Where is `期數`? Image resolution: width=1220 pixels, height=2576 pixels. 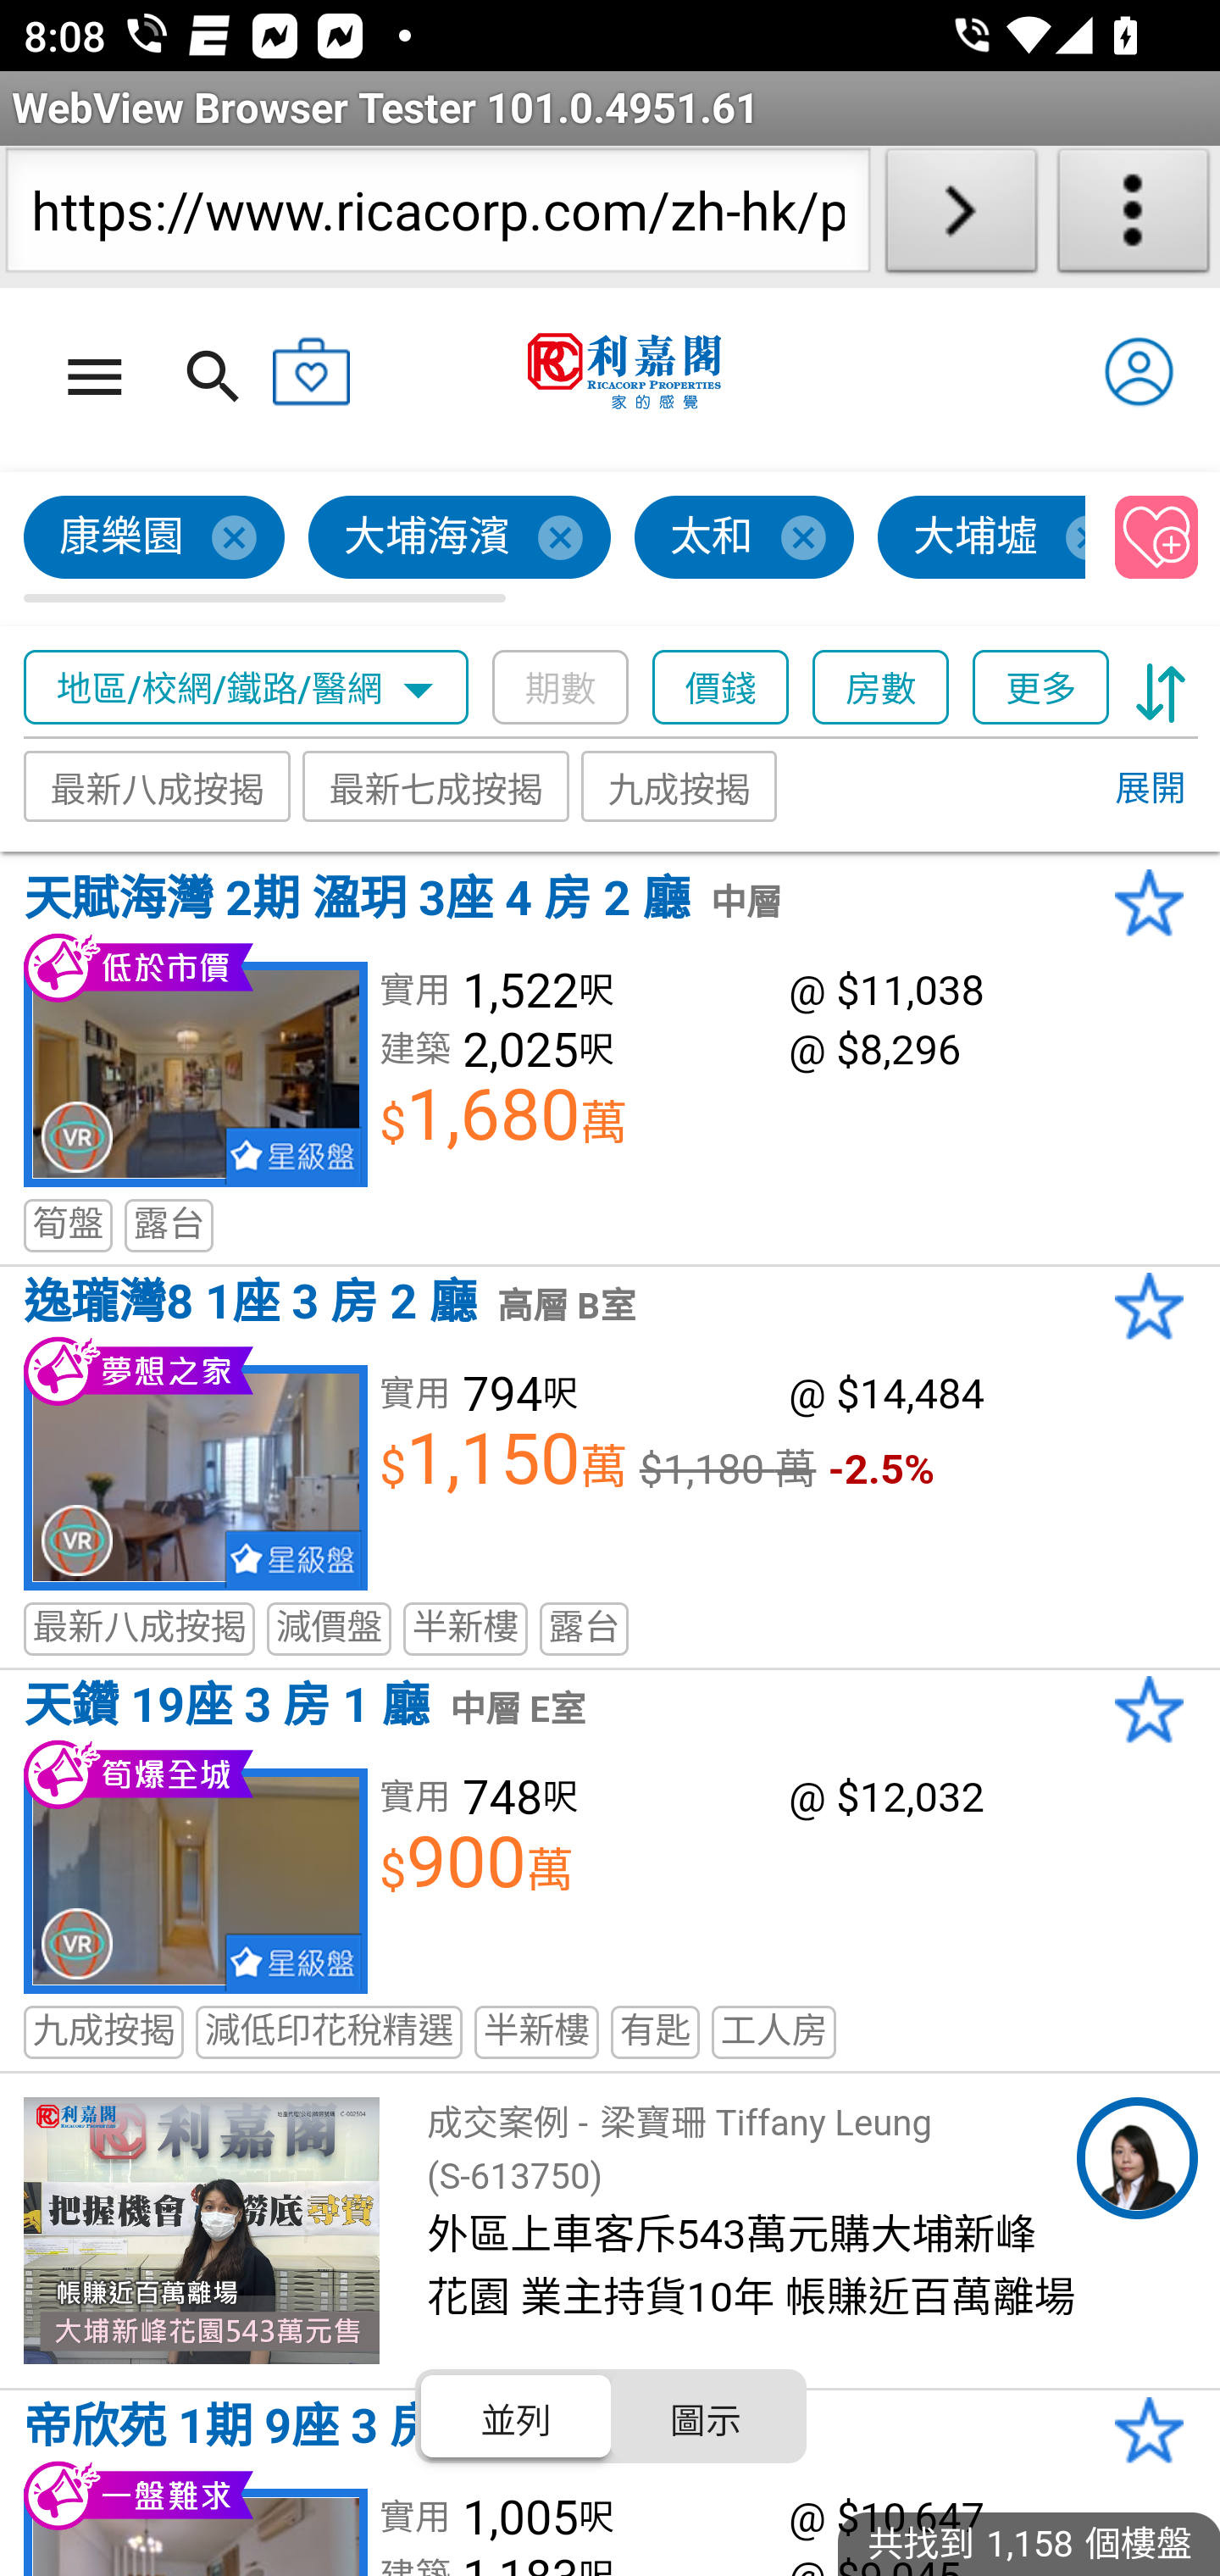
期數 is located at coordinates (561, 688).